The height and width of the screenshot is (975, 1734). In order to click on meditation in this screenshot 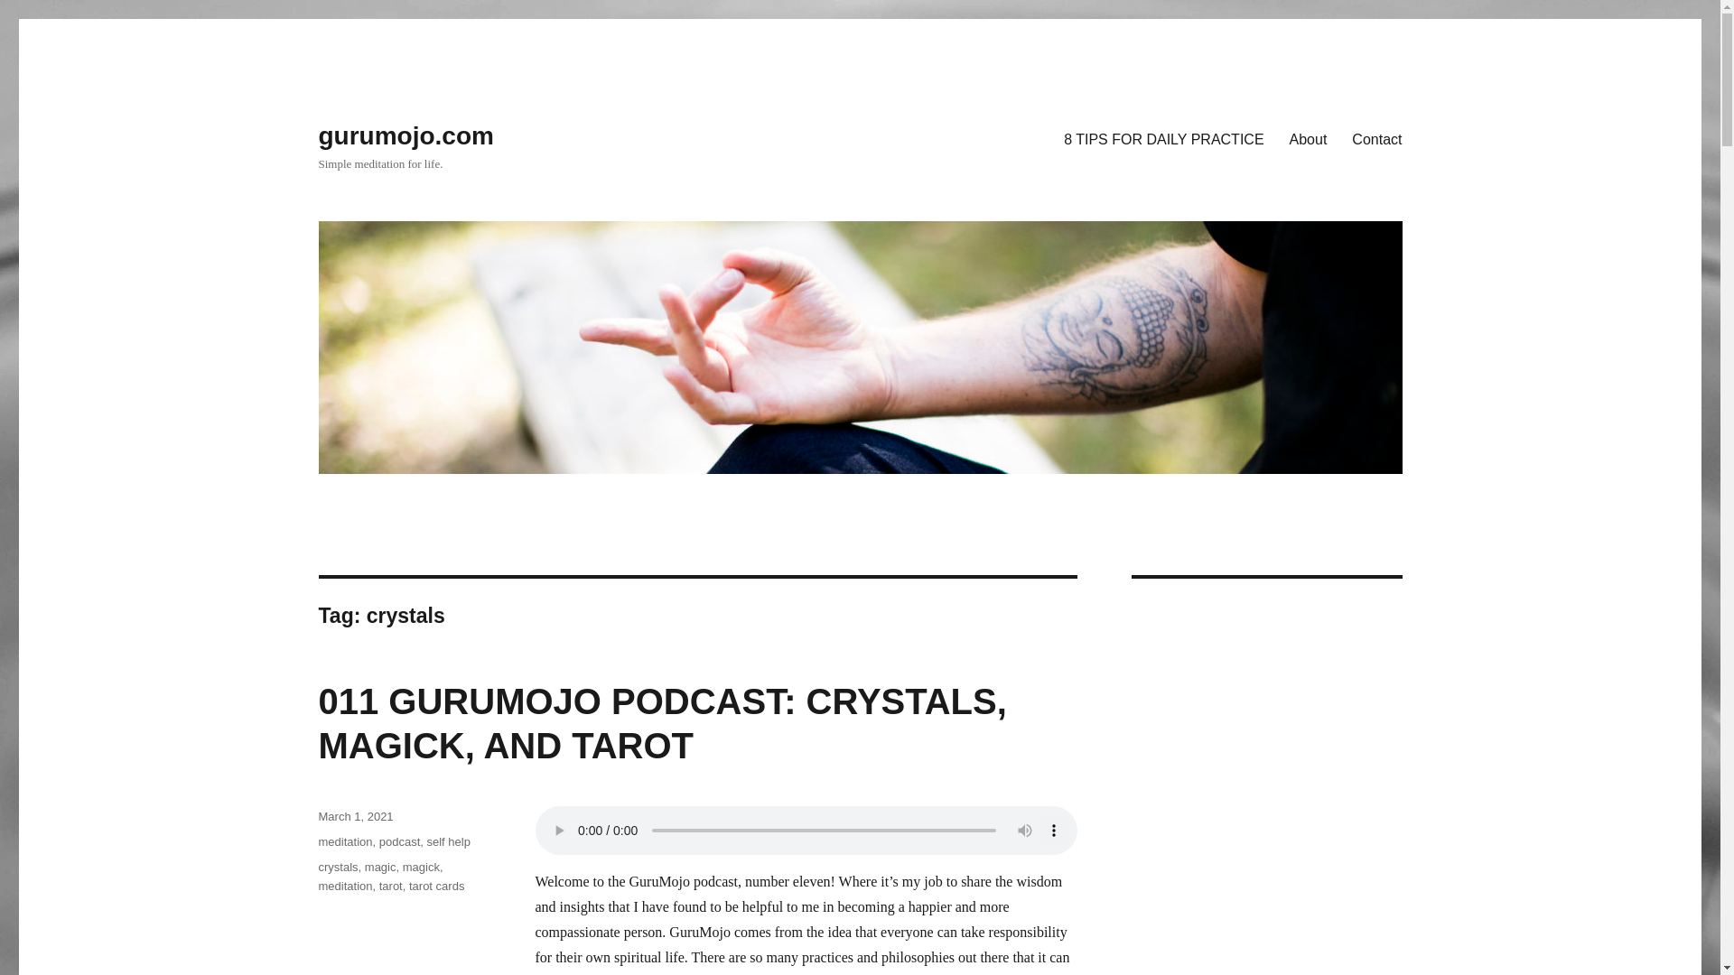, I will do `click(345, 841)`.